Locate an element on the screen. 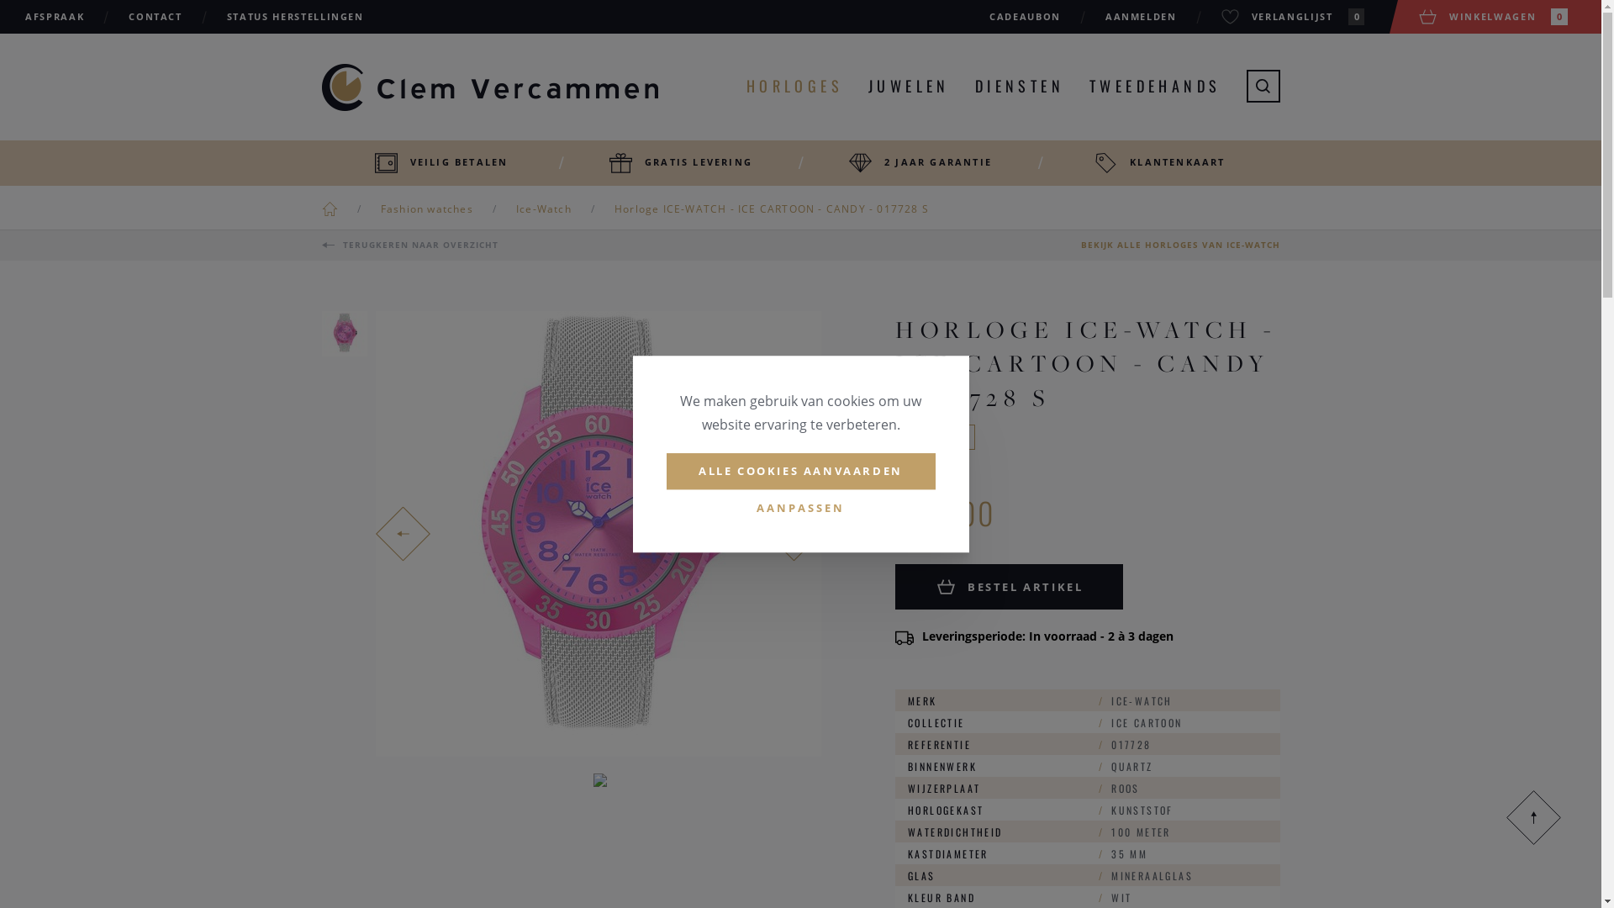 Image resolution: width=1614 pixels, height=908 pixels. TWEEDEHANDS is located at coordinates (1155, 86).